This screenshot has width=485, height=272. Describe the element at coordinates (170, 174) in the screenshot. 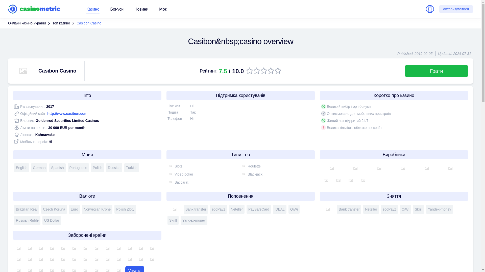

I see `Video poker` at that location.